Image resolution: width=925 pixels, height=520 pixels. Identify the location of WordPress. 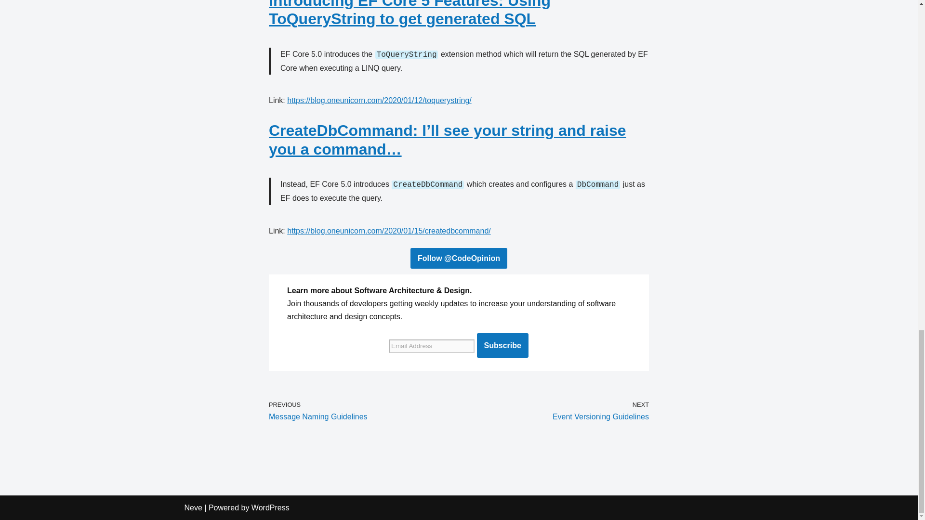
(502, 346).